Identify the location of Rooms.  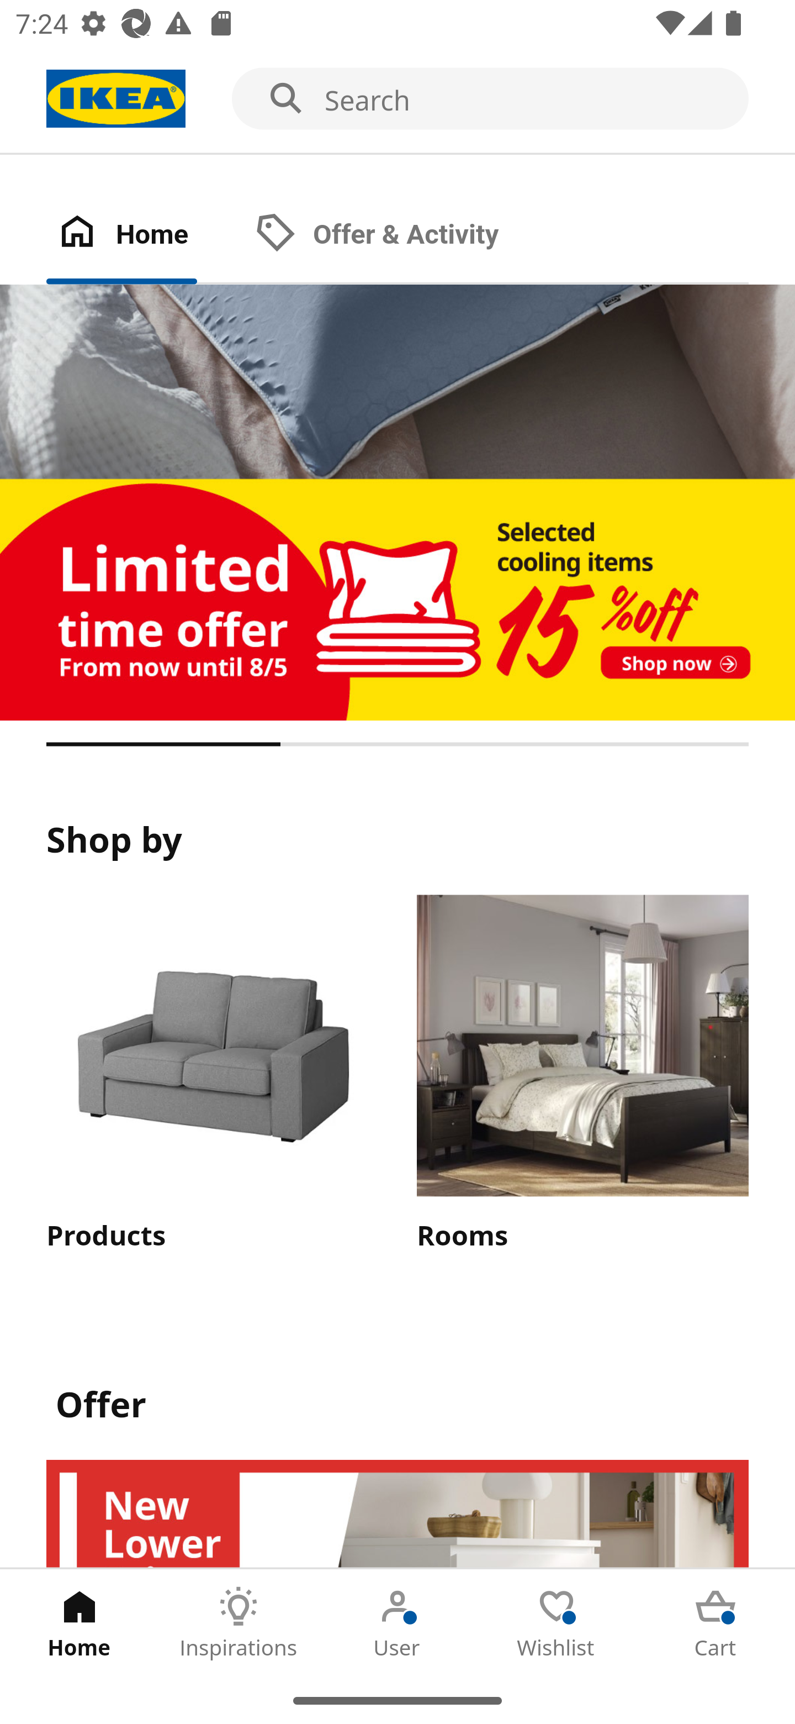
(582, 1075).